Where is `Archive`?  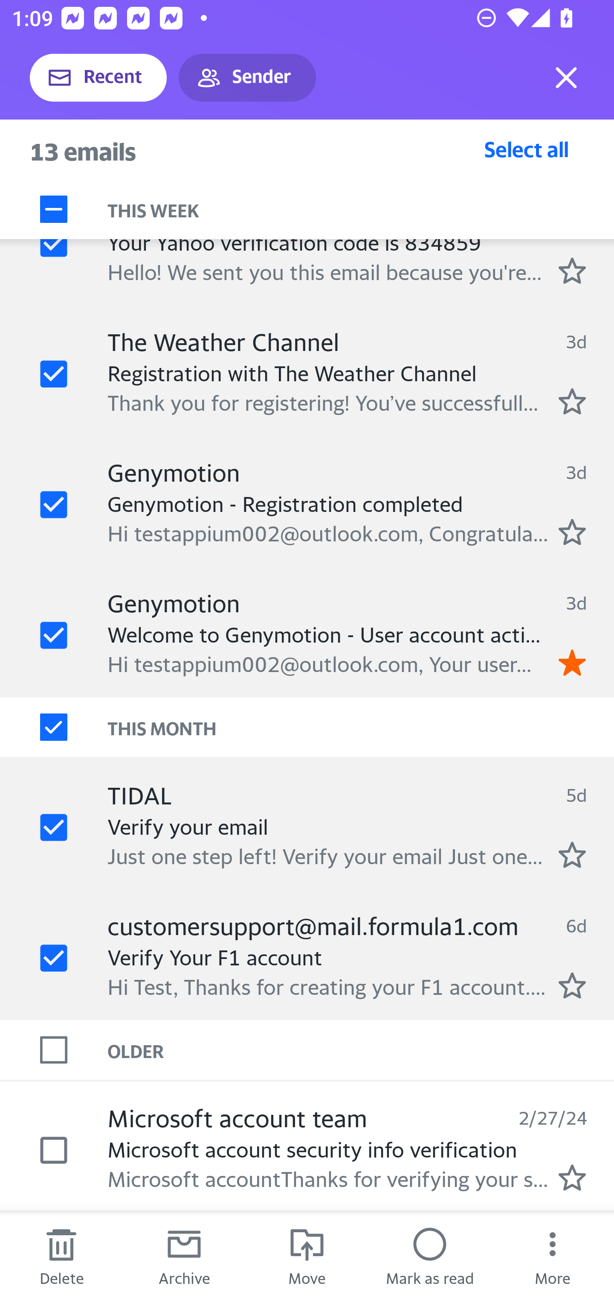
Archive is located at coordinates (184, 1256).